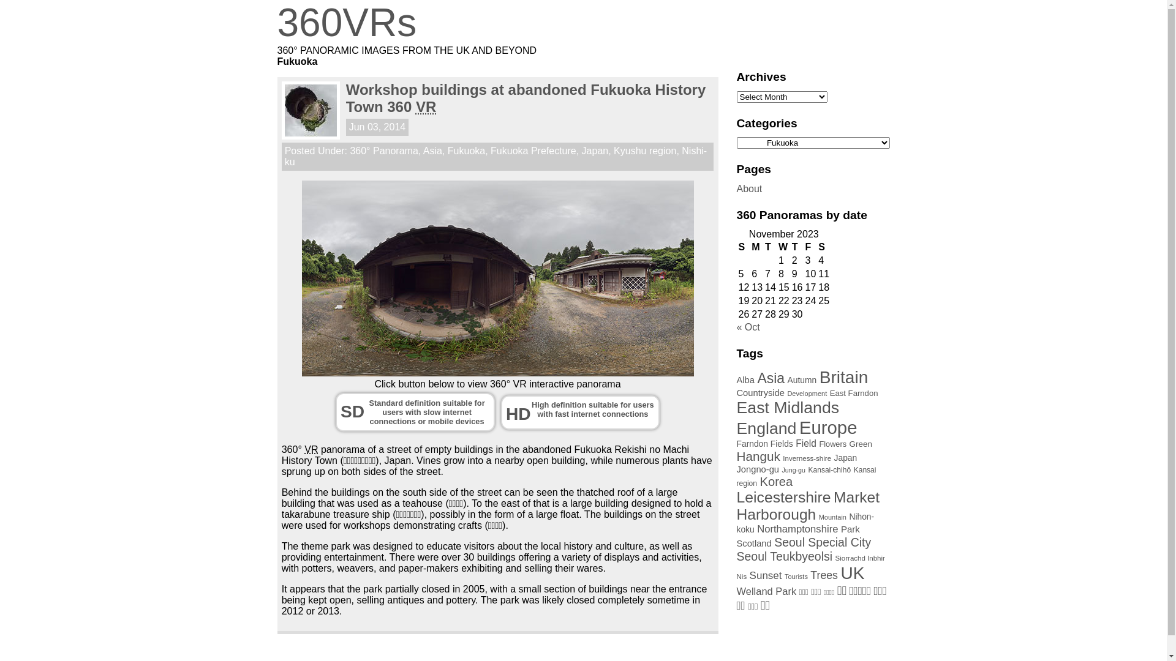  What do you see at coordinates (776, 482) in the screenshot?
I see `Korea` at bounding box center [776, 482].